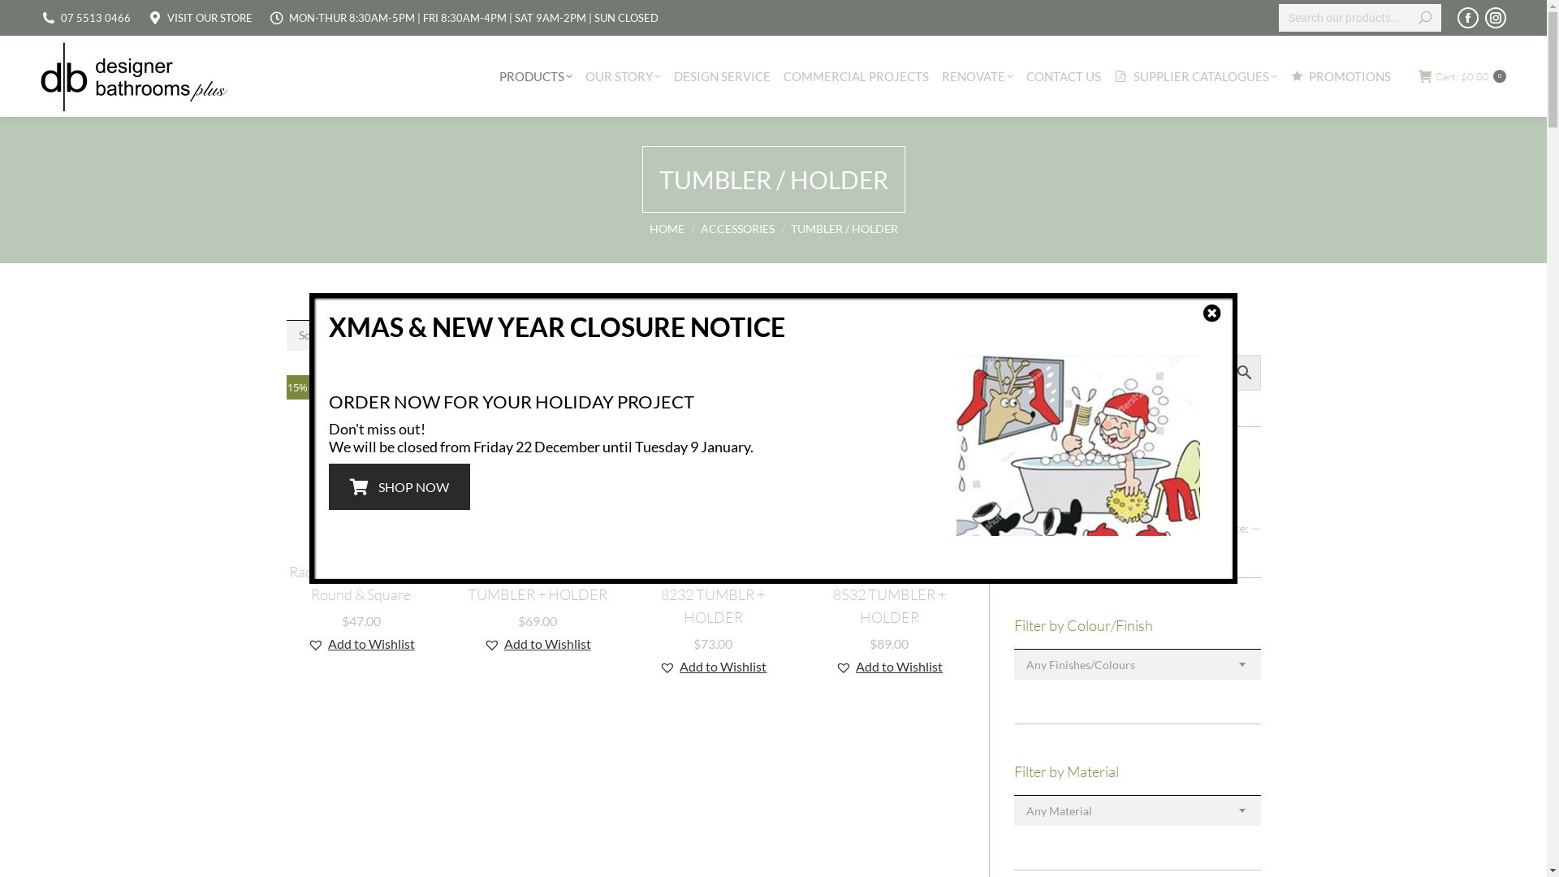 The height and width of the screenshot is (877, 1559). What do you see at coordinates (667, 227) in the screenshot?
I see `HOME` at bounding box center [667, 227].